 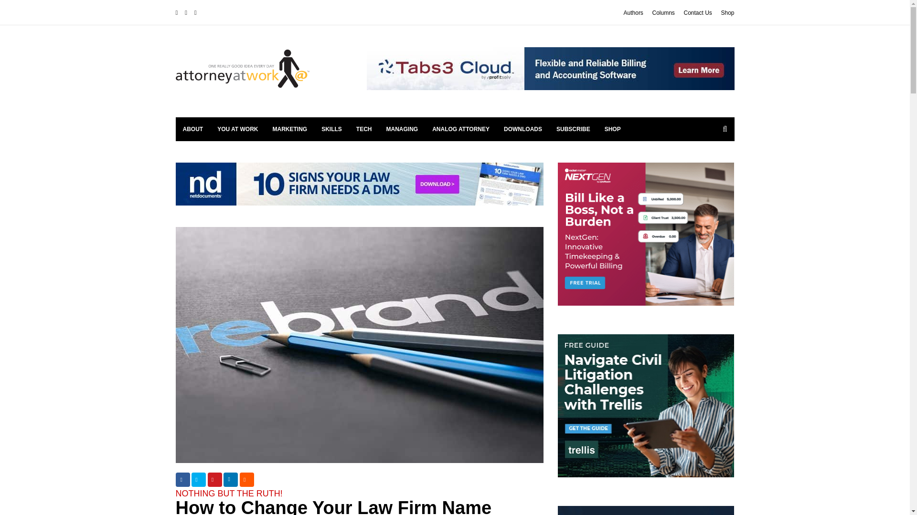 I want to click on MANAGING, so click(x=402, y=129).